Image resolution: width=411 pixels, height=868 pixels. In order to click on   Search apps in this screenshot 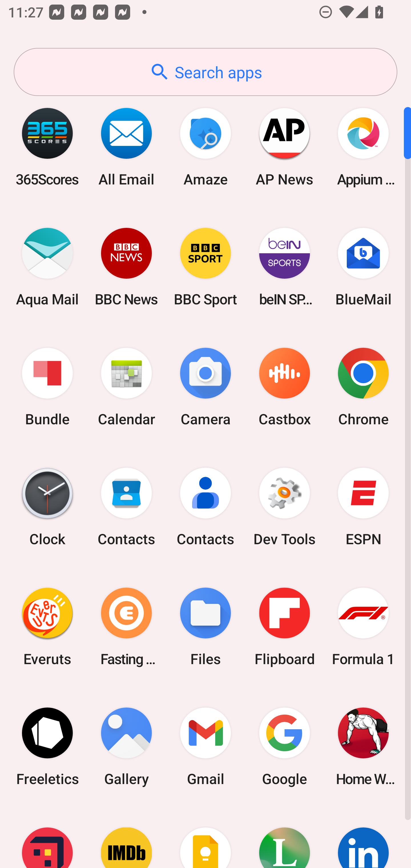, I will do `click(205, 72)`.